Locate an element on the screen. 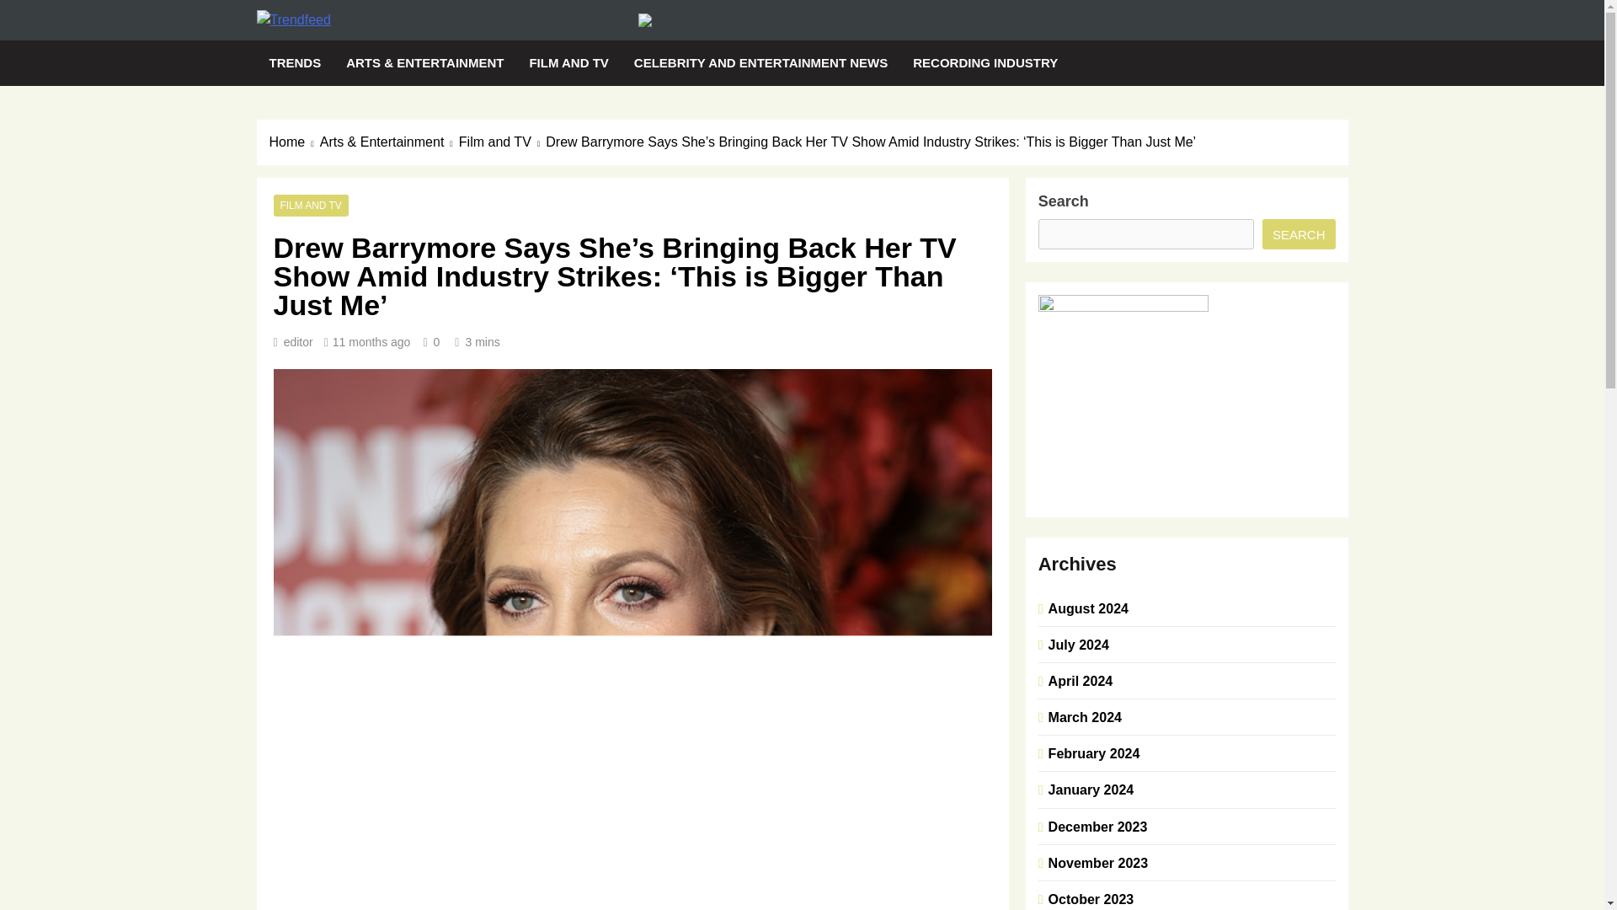 The image size is (1617, 910). editor is located at coordinates (298, 342).